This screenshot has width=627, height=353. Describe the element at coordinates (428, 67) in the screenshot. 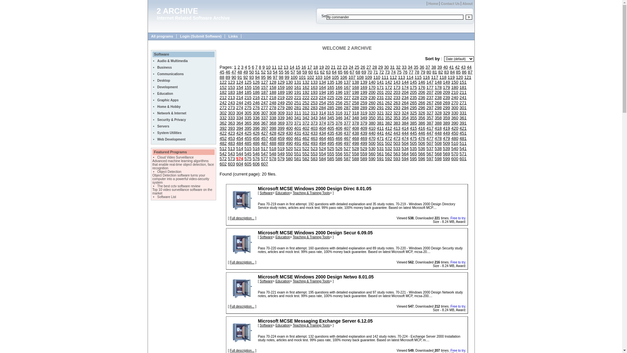

I see `37` at that location.